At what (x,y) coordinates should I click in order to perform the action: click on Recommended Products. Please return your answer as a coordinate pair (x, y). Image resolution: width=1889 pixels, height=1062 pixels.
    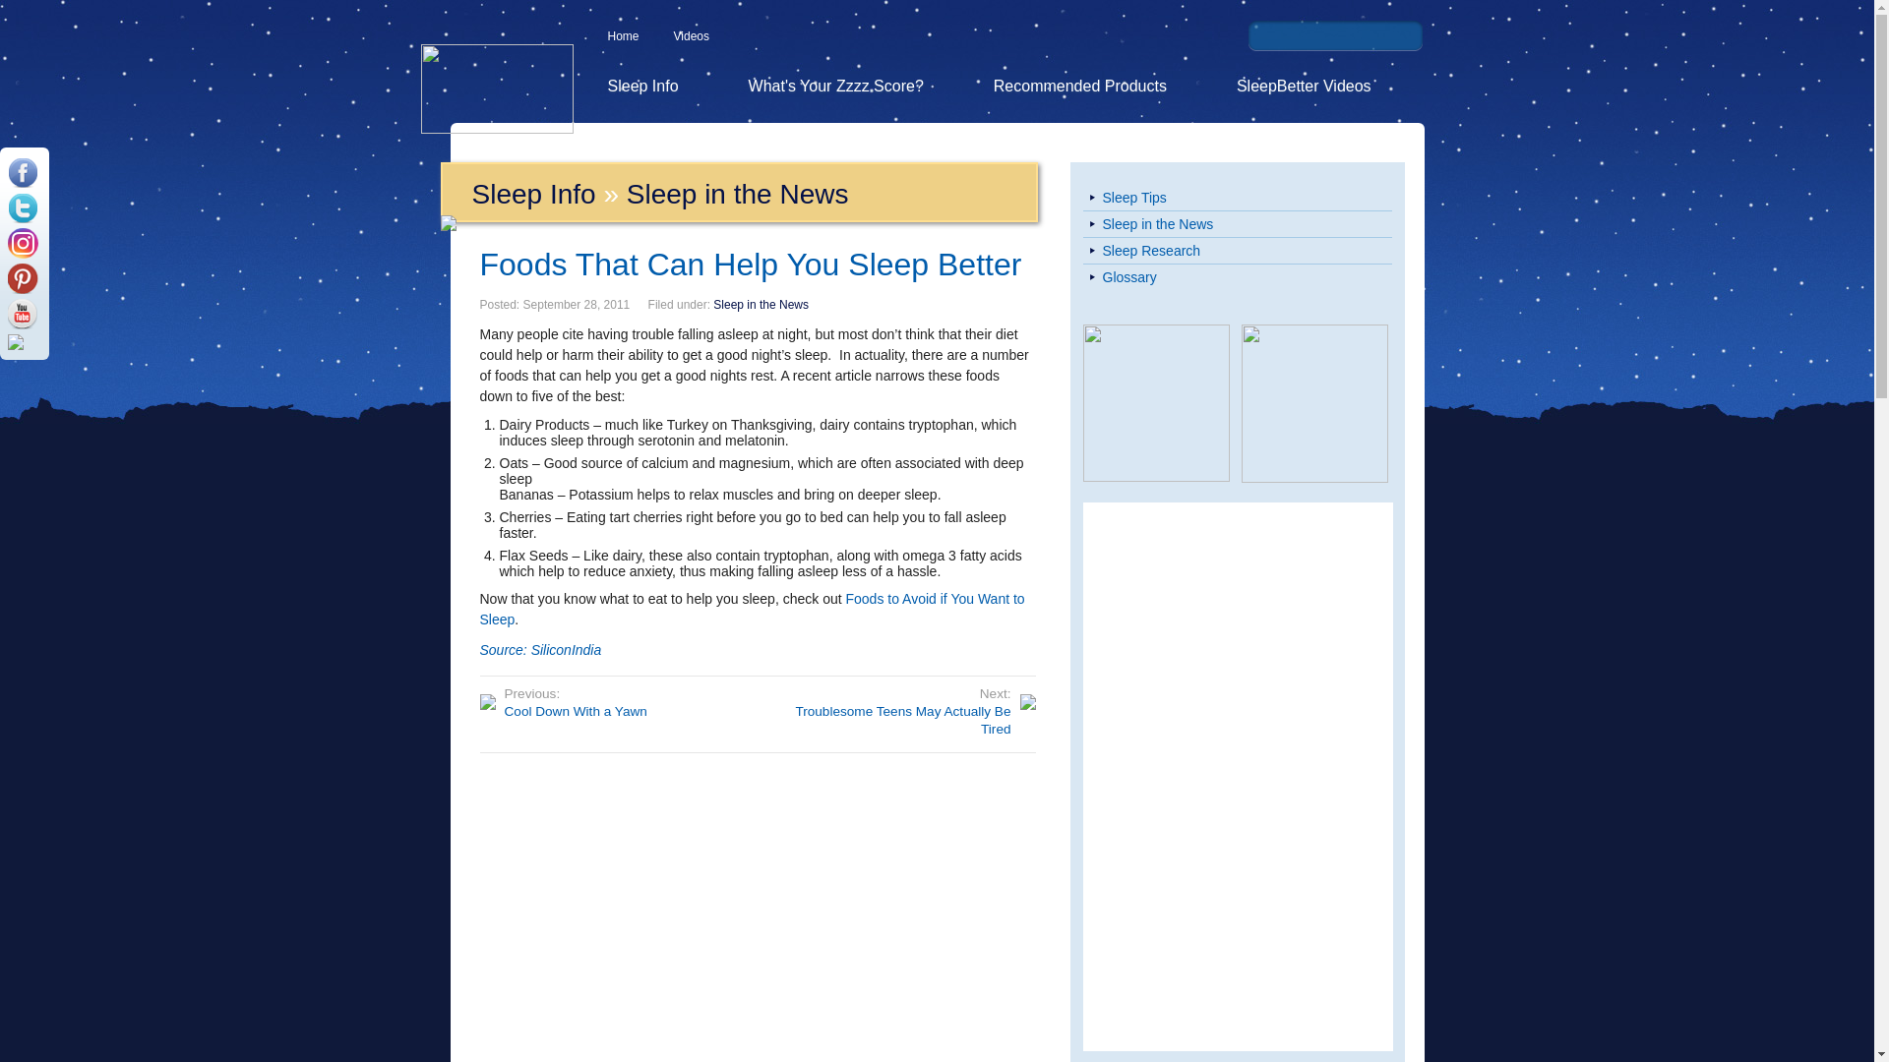
    Looking at the image, I should click on (1079, 87).